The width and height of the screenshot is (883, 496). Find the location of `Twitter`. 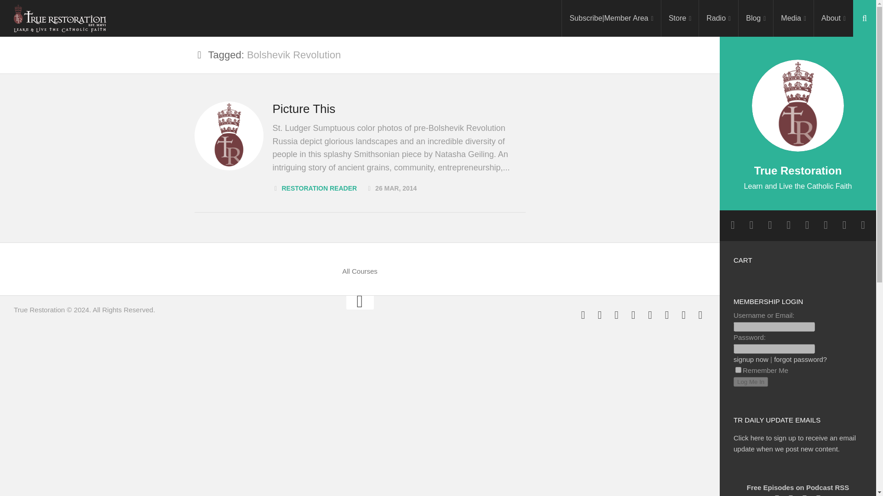

Twitter is located at coordinates (616, 315).